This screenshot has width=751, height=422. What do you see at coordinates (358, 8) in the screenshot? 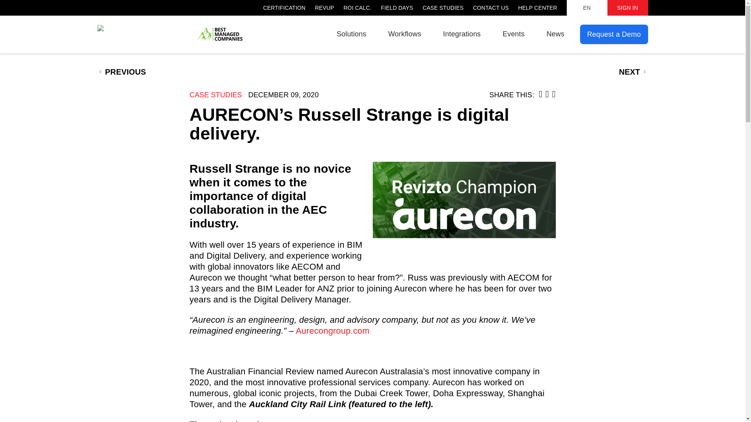
I see `ROI CALC.` at bounding box center [358, 8].